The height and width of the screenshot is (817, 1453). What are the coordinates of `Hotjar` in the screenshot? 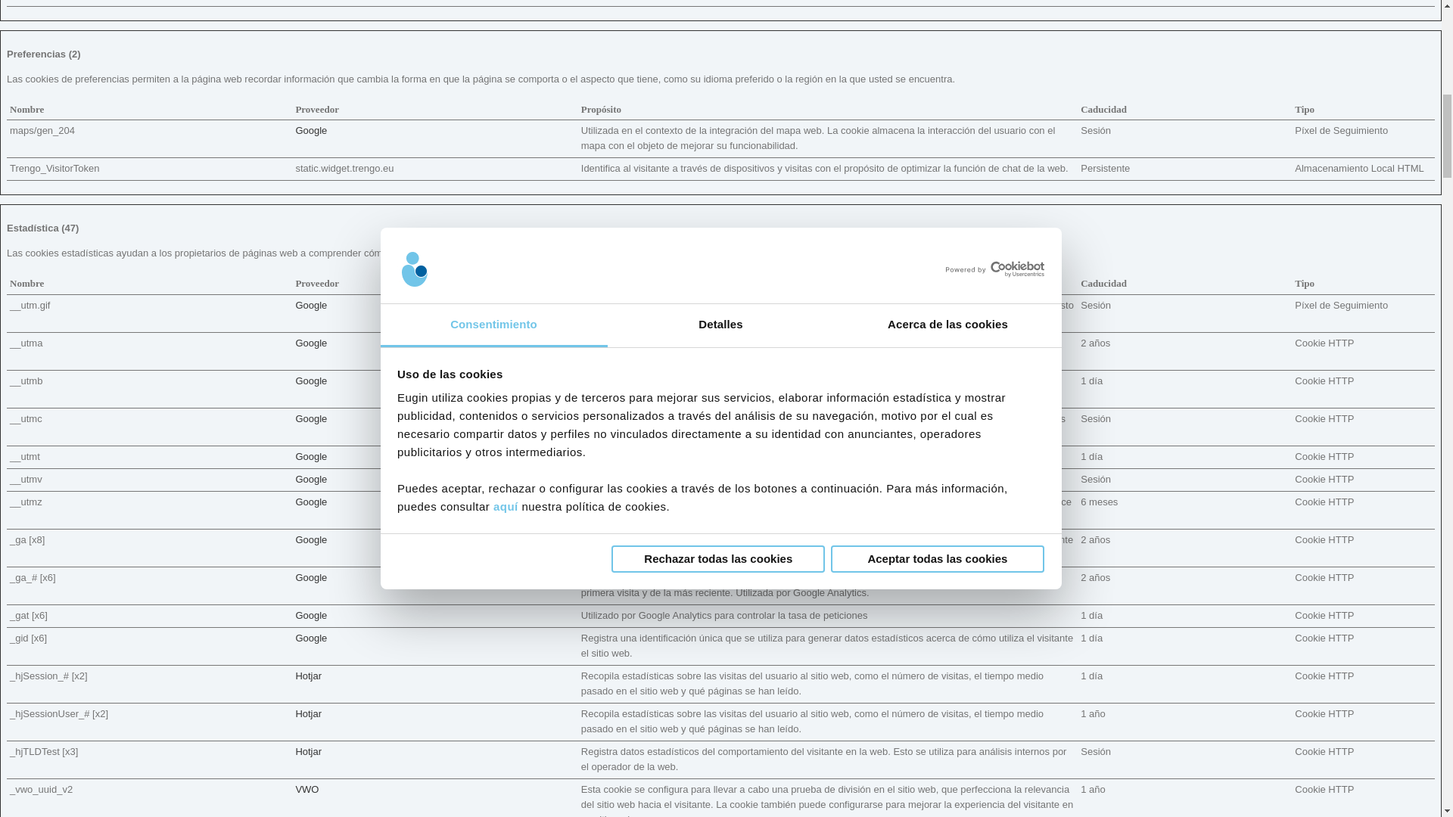 It's located at (307, 675).